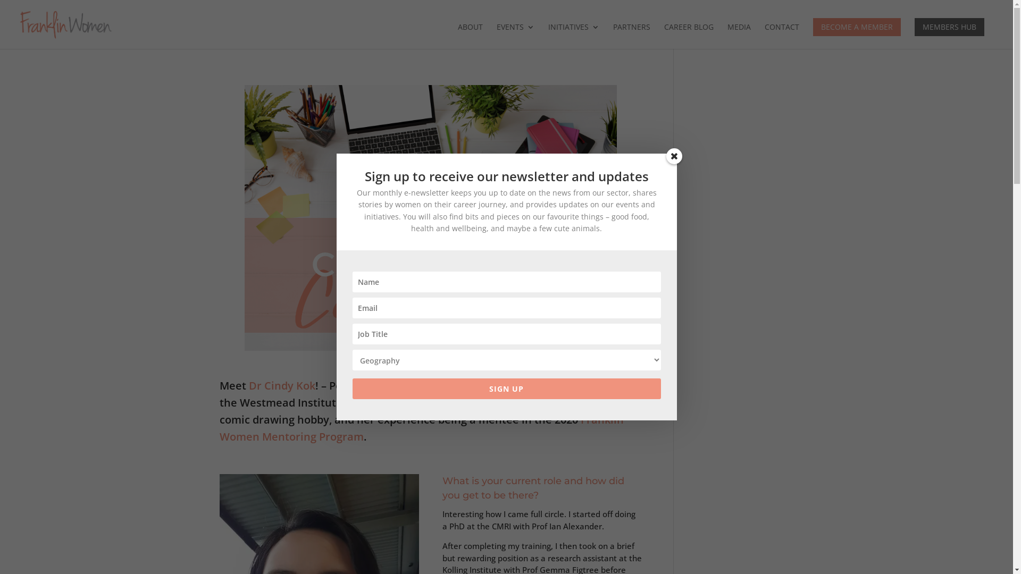 Image resolution: width=1021 pixels, height=574 pixels. What do you see at coordinates (632, 36) in the screenshot?
I see `PARTNERS` at bounding box center [632, 36].